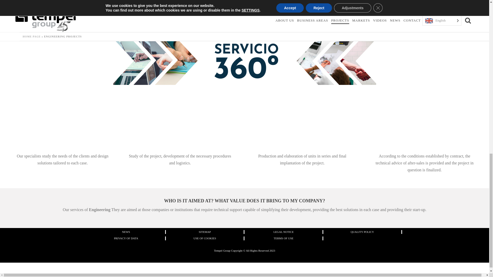 This screenshot has width=493, height=277. Describe the element at coordinates (58, 8) in the screenshot. I see `Read more` at that location.